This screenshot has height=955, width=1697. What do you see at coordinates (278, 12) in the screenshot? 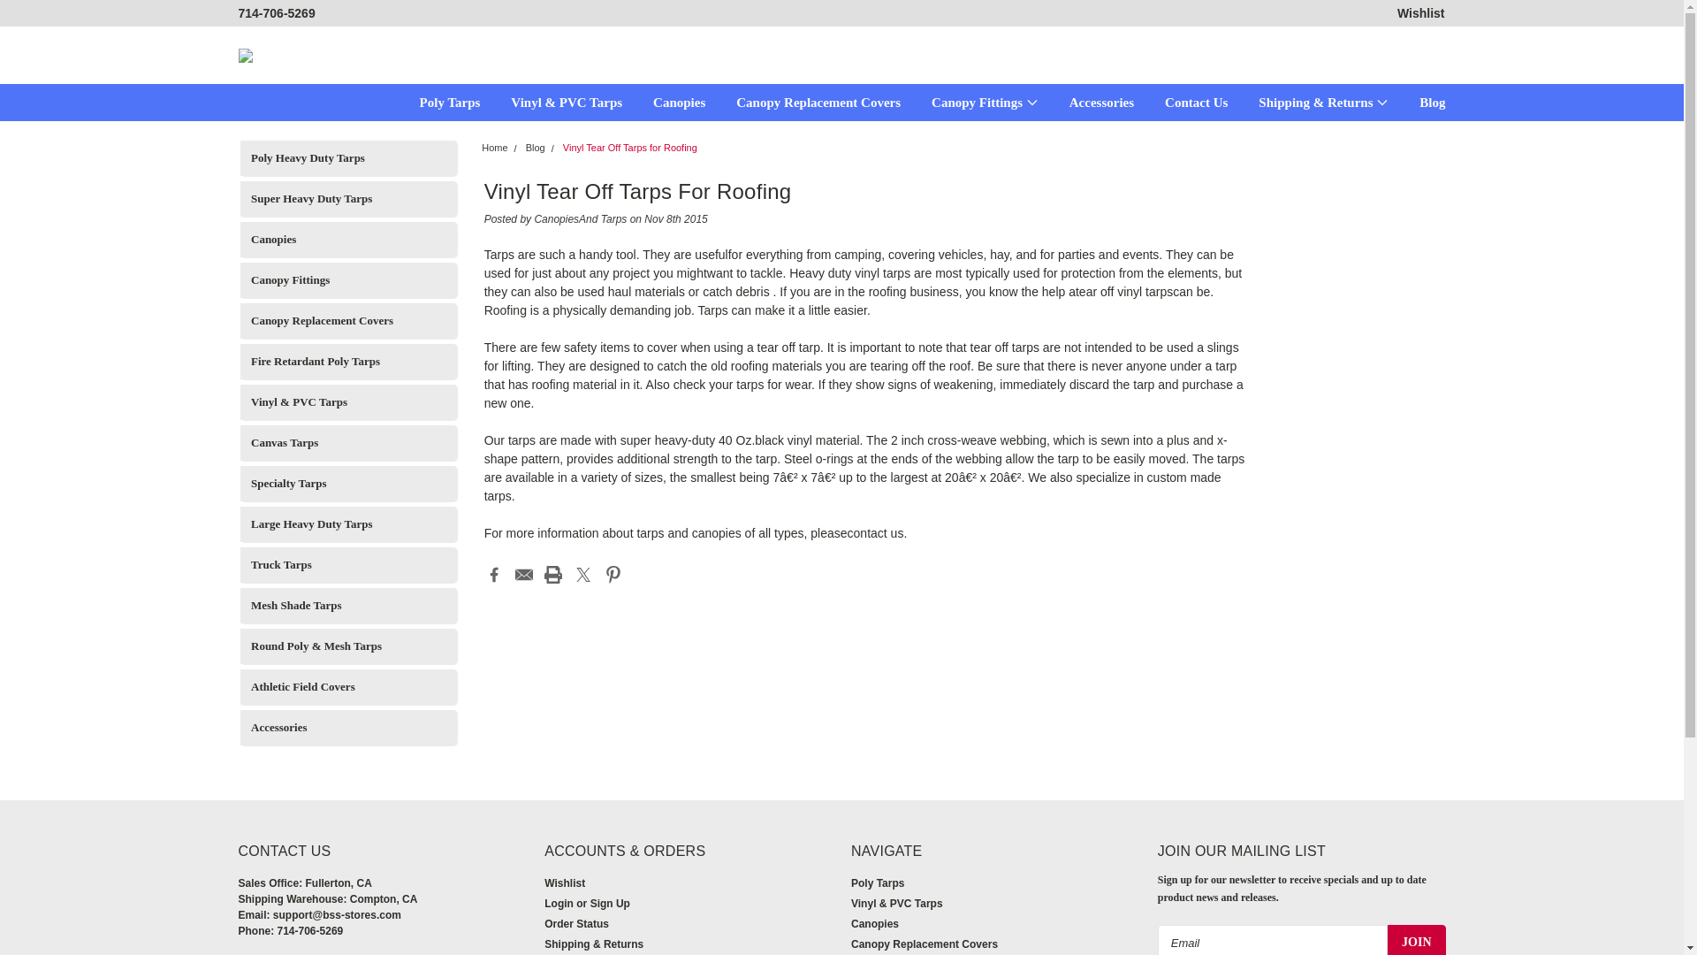
I see `714-706-5269` at bounding box center [278, 12].